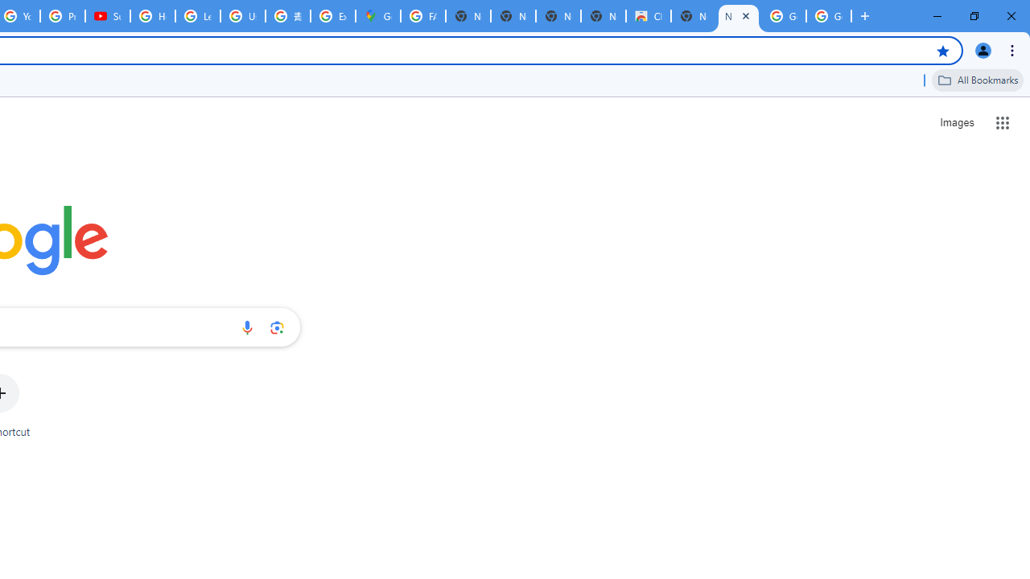 The width and height of the screenshot is (1030, 579). Describe the element at coordinates (738, 16) in the screenshot. I see `New Tab` at that location.